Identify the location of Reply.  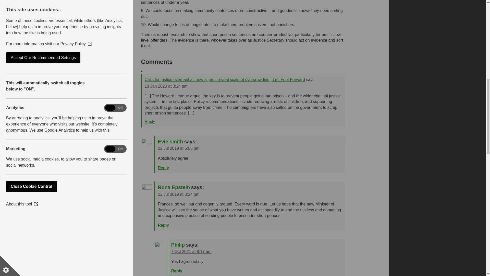
(150, 121).